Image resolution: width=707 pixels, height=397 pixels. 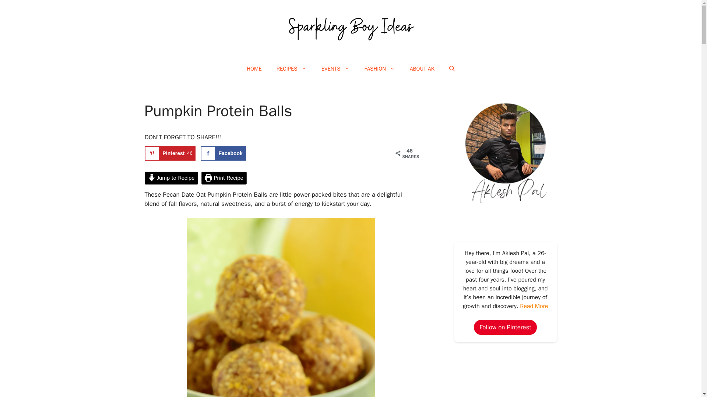 What do you see at coordinates (422, 68) in the screenshot?
I see `RECIPES` at bounding box center [422, 68].